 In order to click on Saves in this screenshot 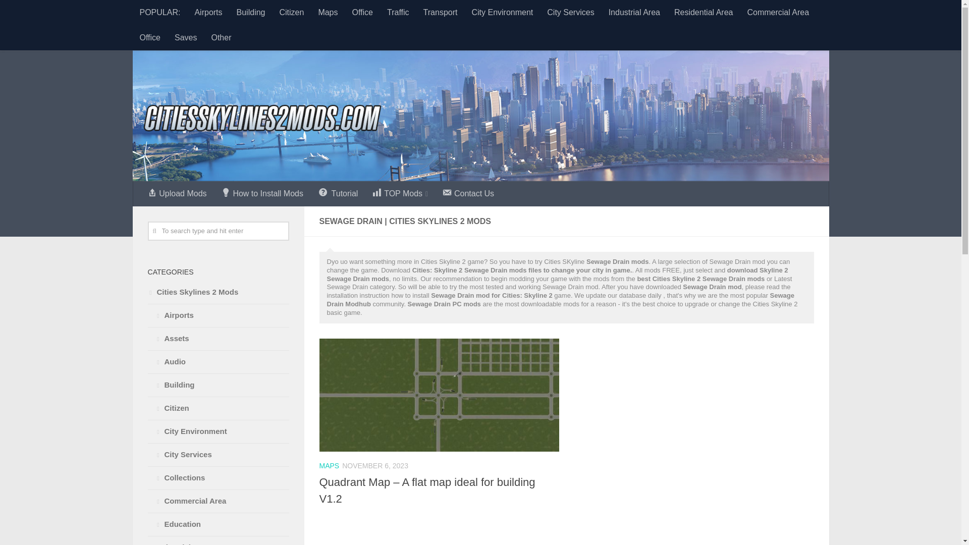, I will do `click(186, 37)`.